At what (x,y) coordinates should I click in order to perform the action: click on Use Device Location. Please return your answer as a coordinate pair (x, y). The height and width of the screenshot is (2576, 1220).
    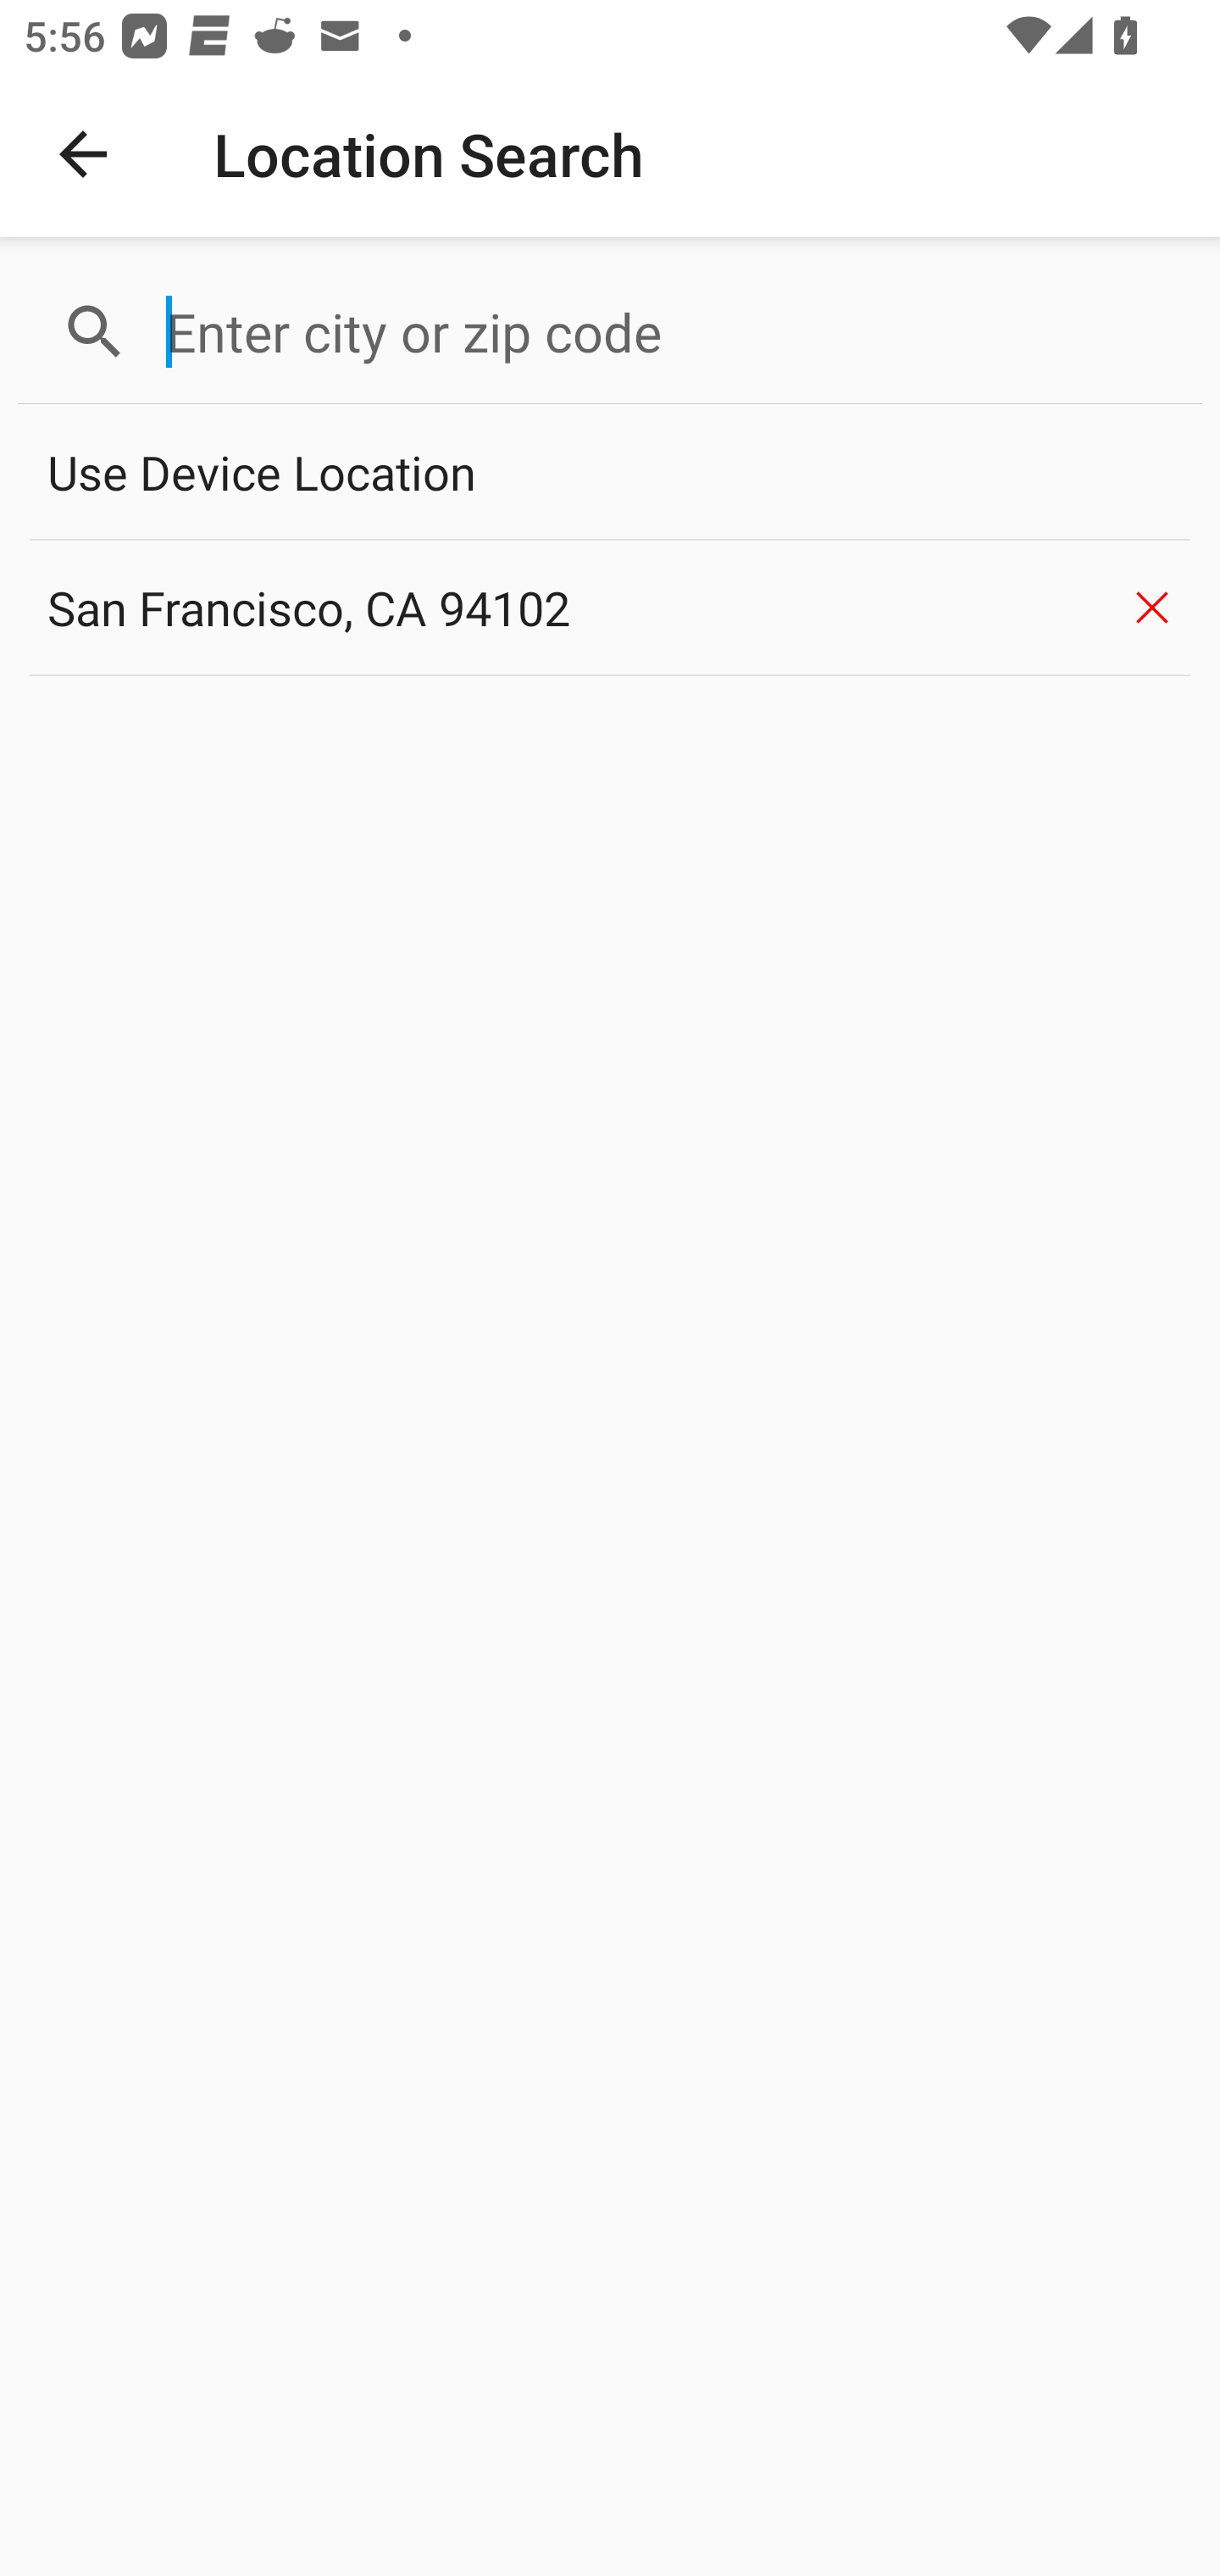
    Looking at the image, I should click on (610, 473).